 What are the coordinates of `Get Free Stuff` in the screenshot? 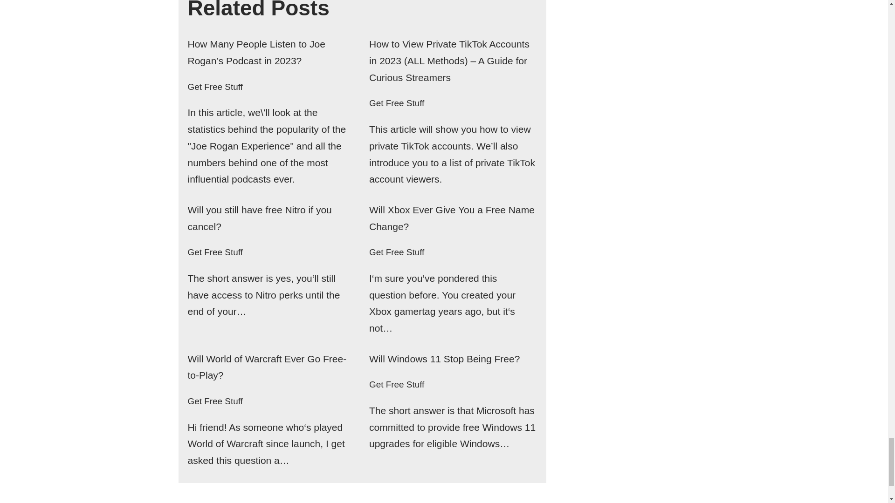 It's located at (214, 252).